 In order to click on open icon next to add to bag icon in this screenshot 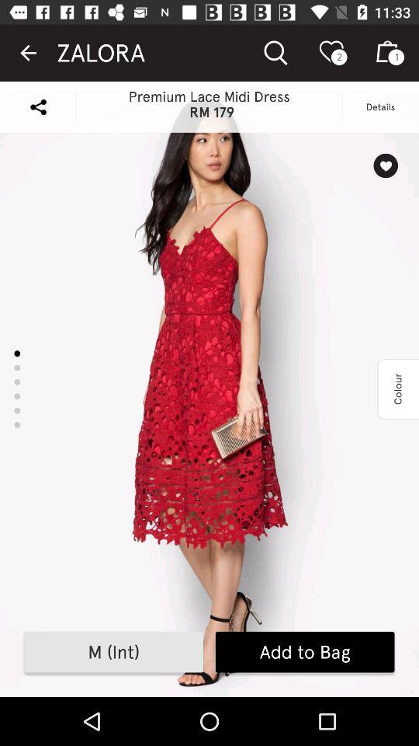, I will do `click(113, 652)`.